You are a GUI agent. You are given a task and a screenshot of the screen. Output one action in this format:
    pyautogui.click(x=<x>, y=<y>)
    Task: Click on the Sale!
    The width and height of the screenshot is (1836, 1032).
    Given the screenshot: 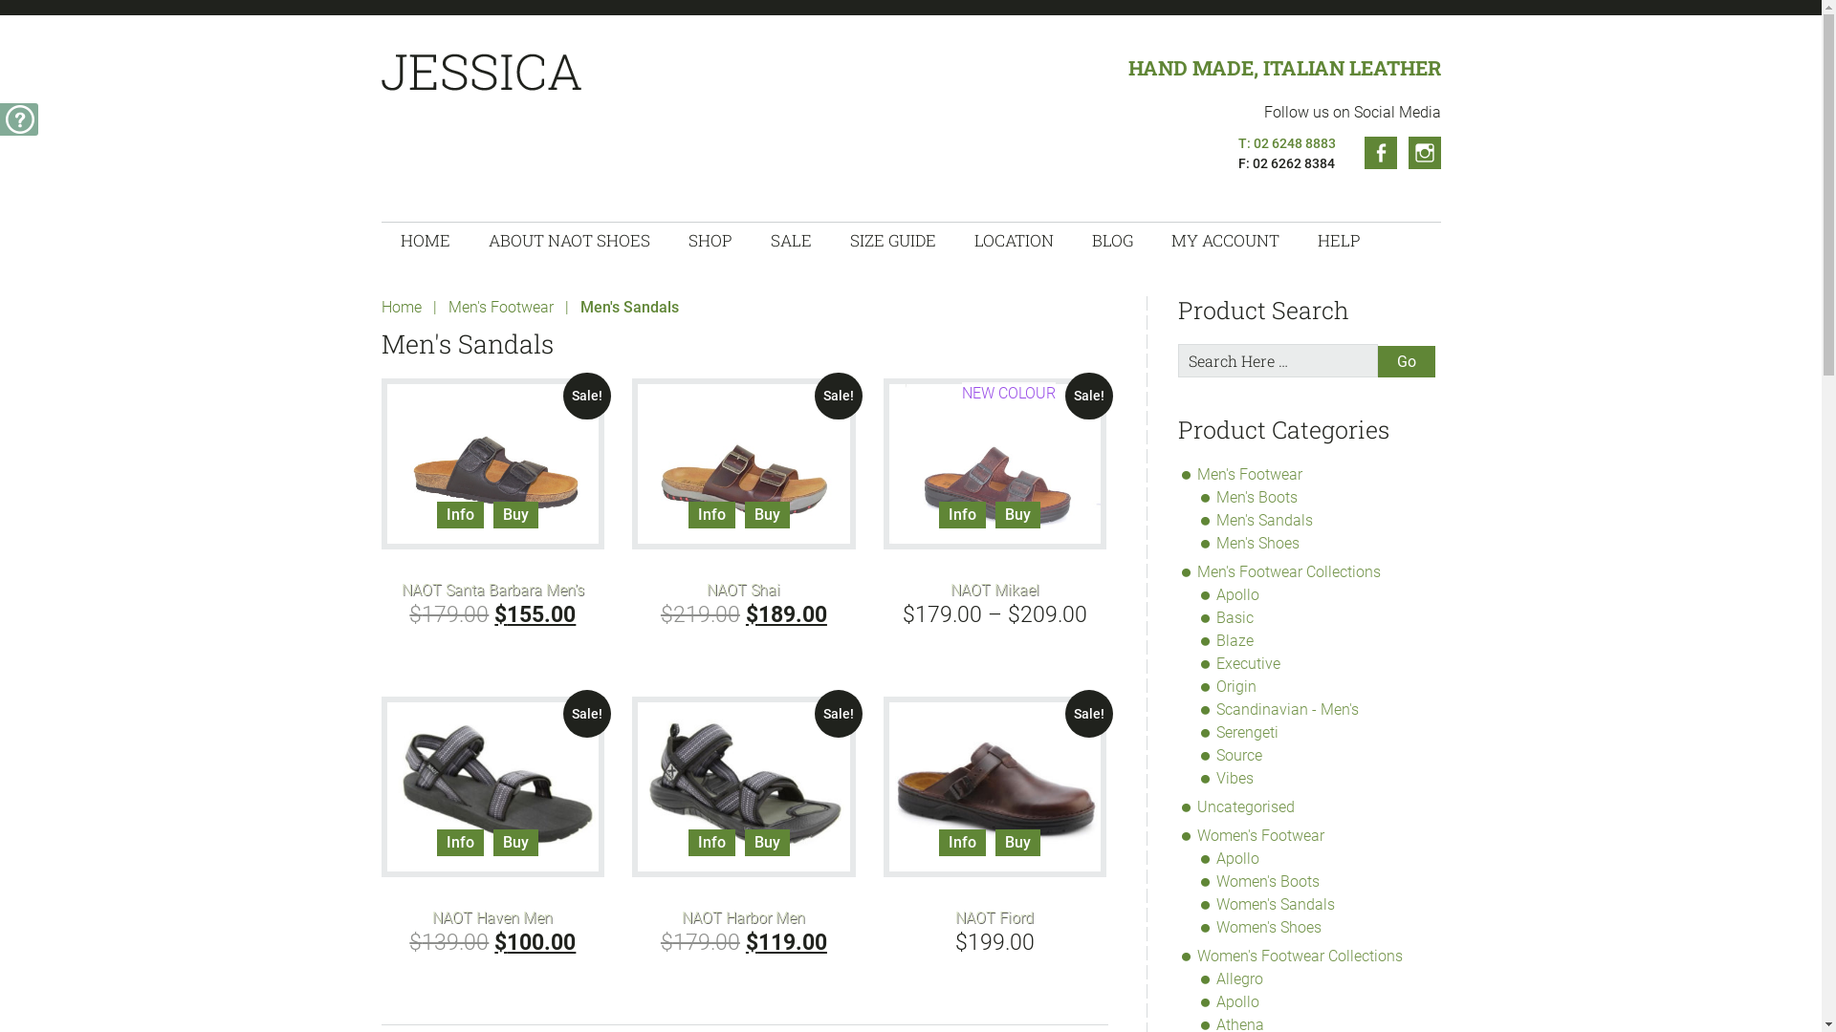 What is the action you would take?
    pyautogui.click(x=492, y=463)
    